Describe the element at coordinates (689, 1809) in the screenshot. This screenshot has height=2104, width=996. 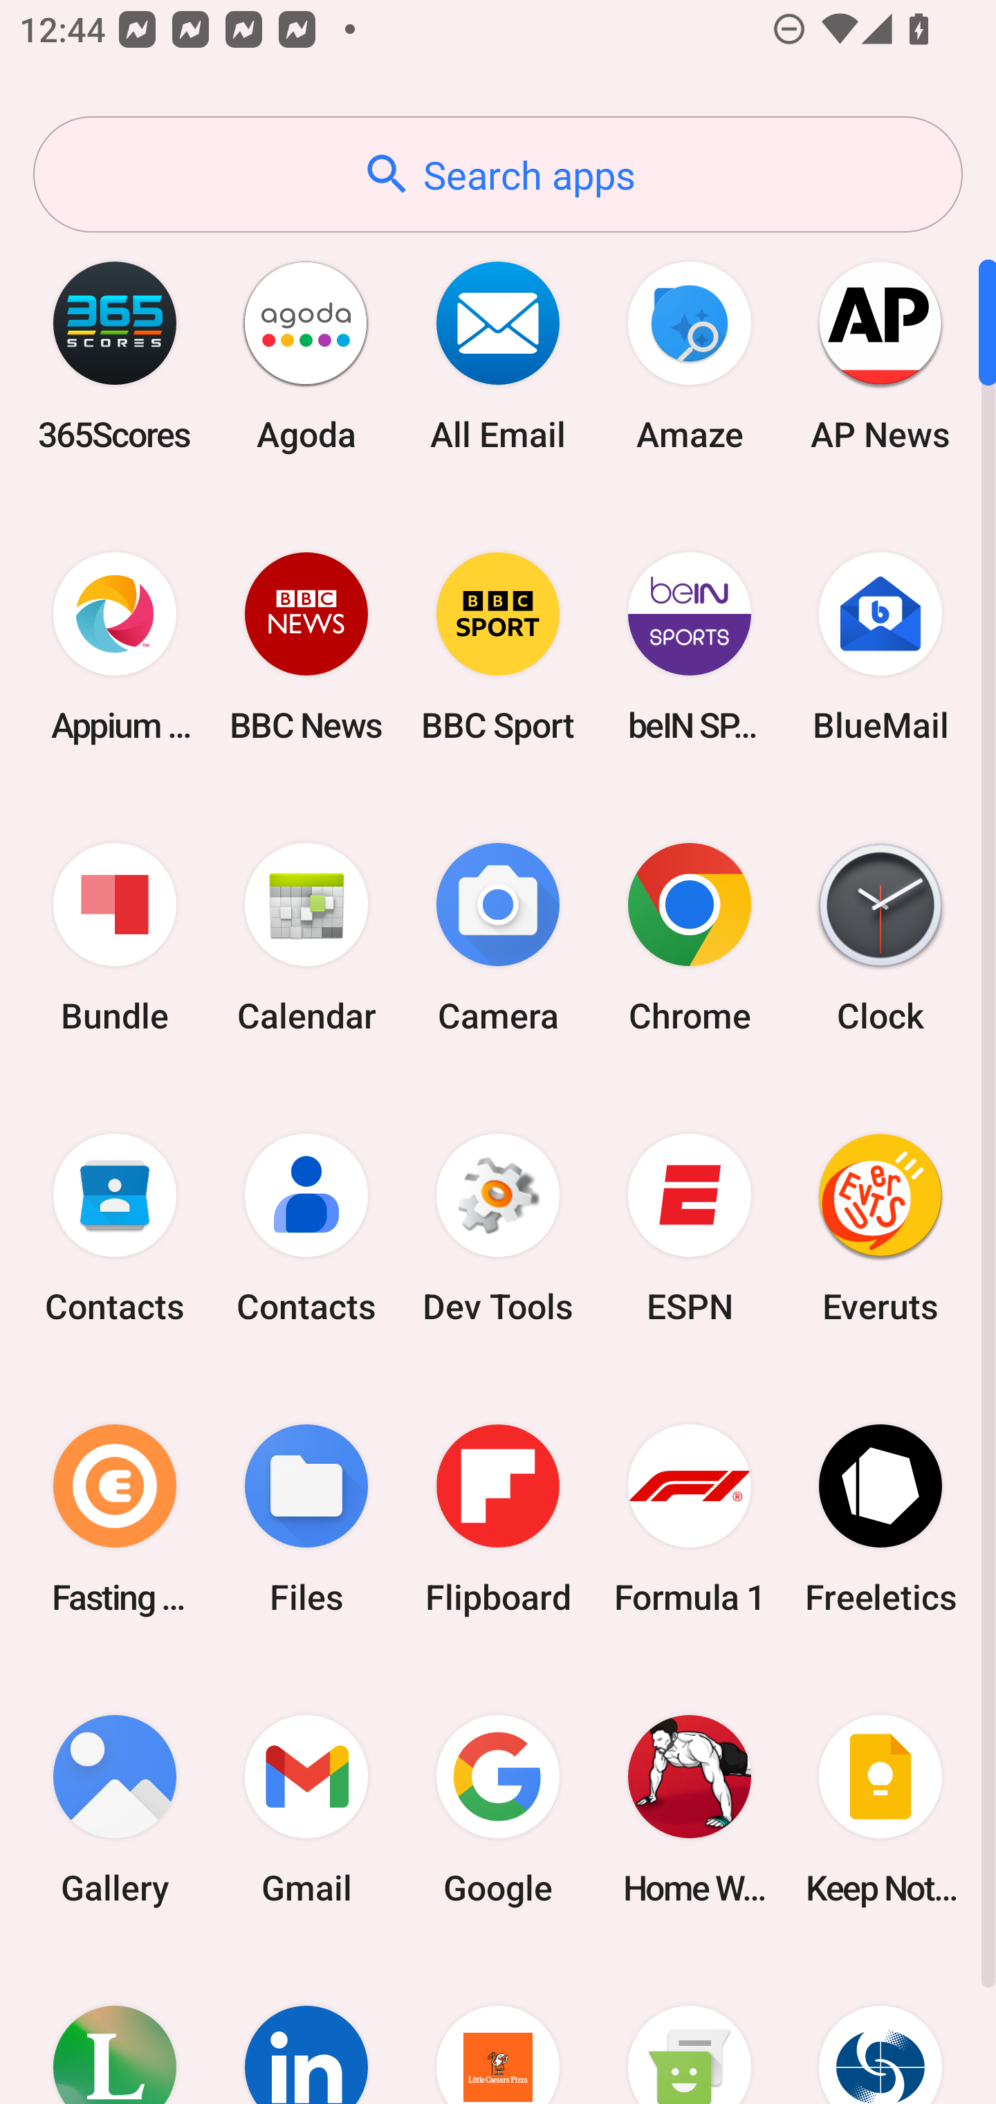
I see `Home Workout` at that location.